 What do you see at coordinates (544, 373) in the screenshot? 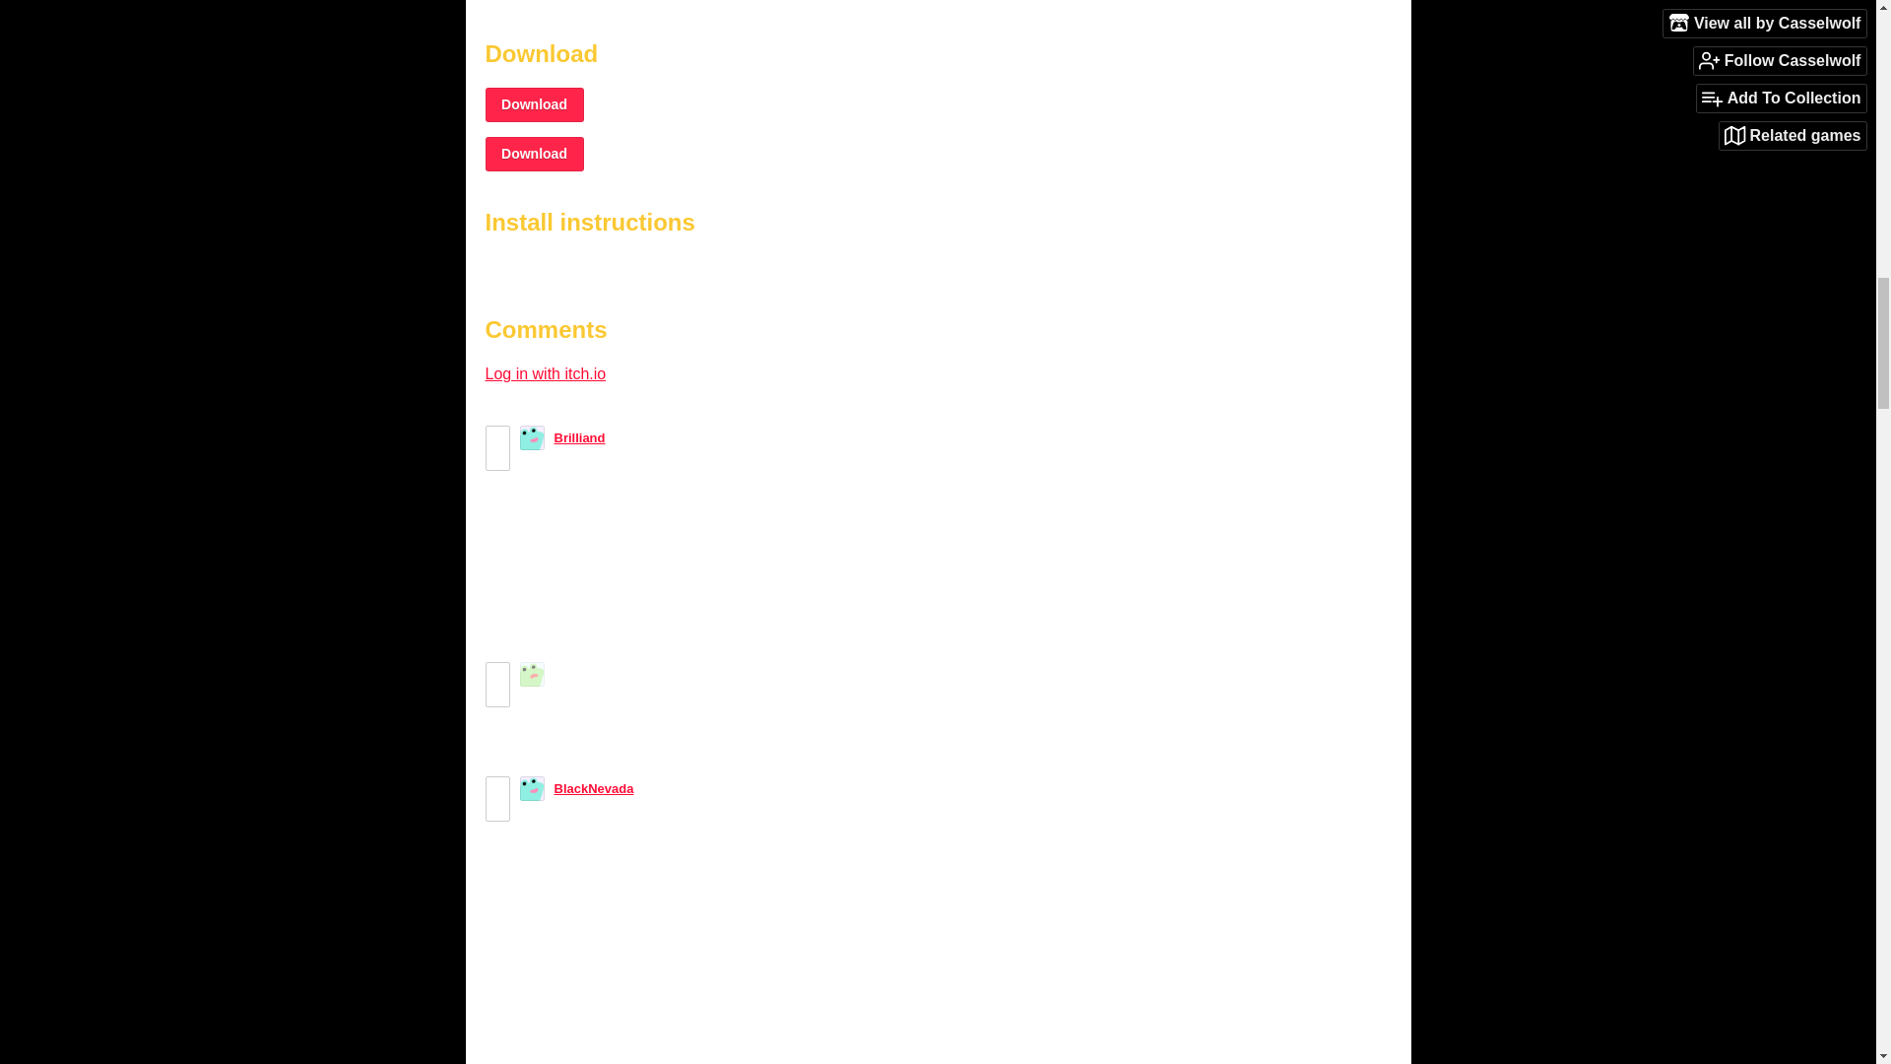
I see `Log in with itch.io` at bounding box center [544, 373].